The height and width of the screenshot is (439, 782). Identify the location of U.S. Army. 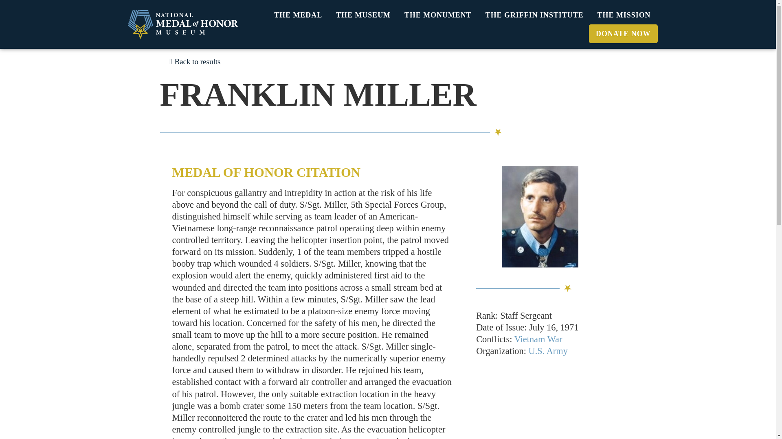
(548, 351).